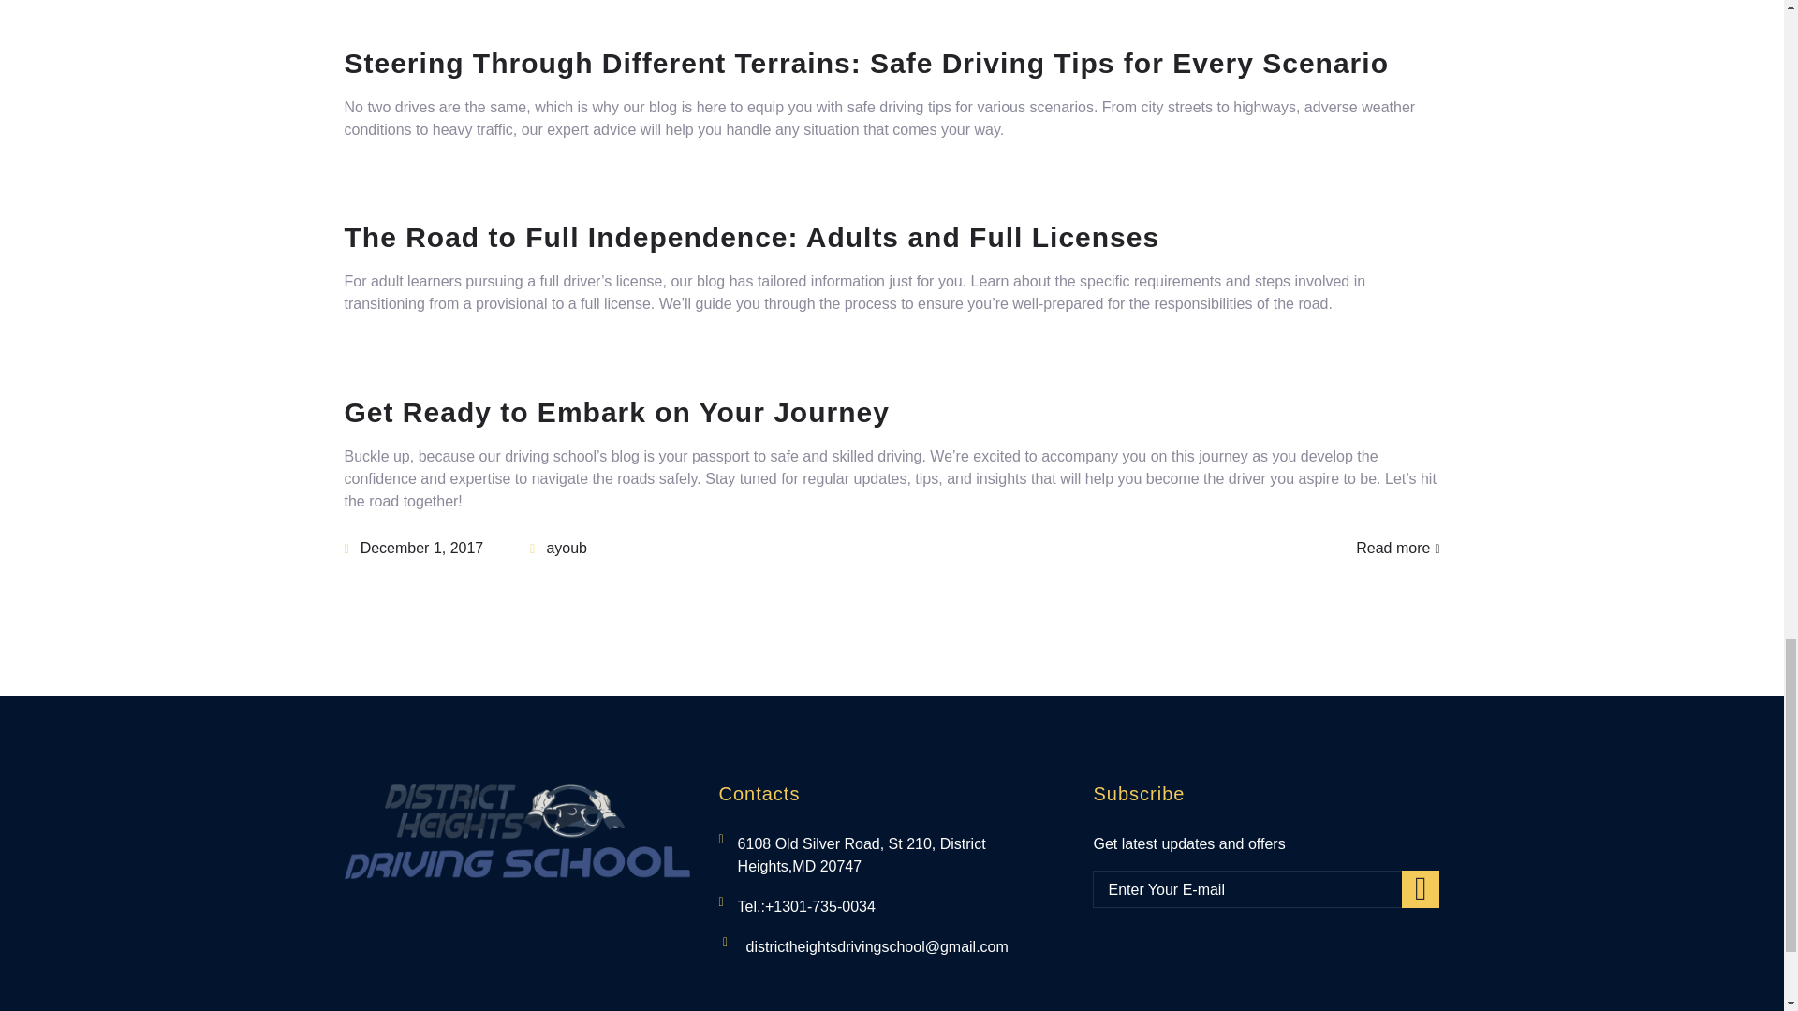  What do you see at coordinates (1397, 549) in the screenshot?
I see `Read more` at bounding box center [1397, 549].